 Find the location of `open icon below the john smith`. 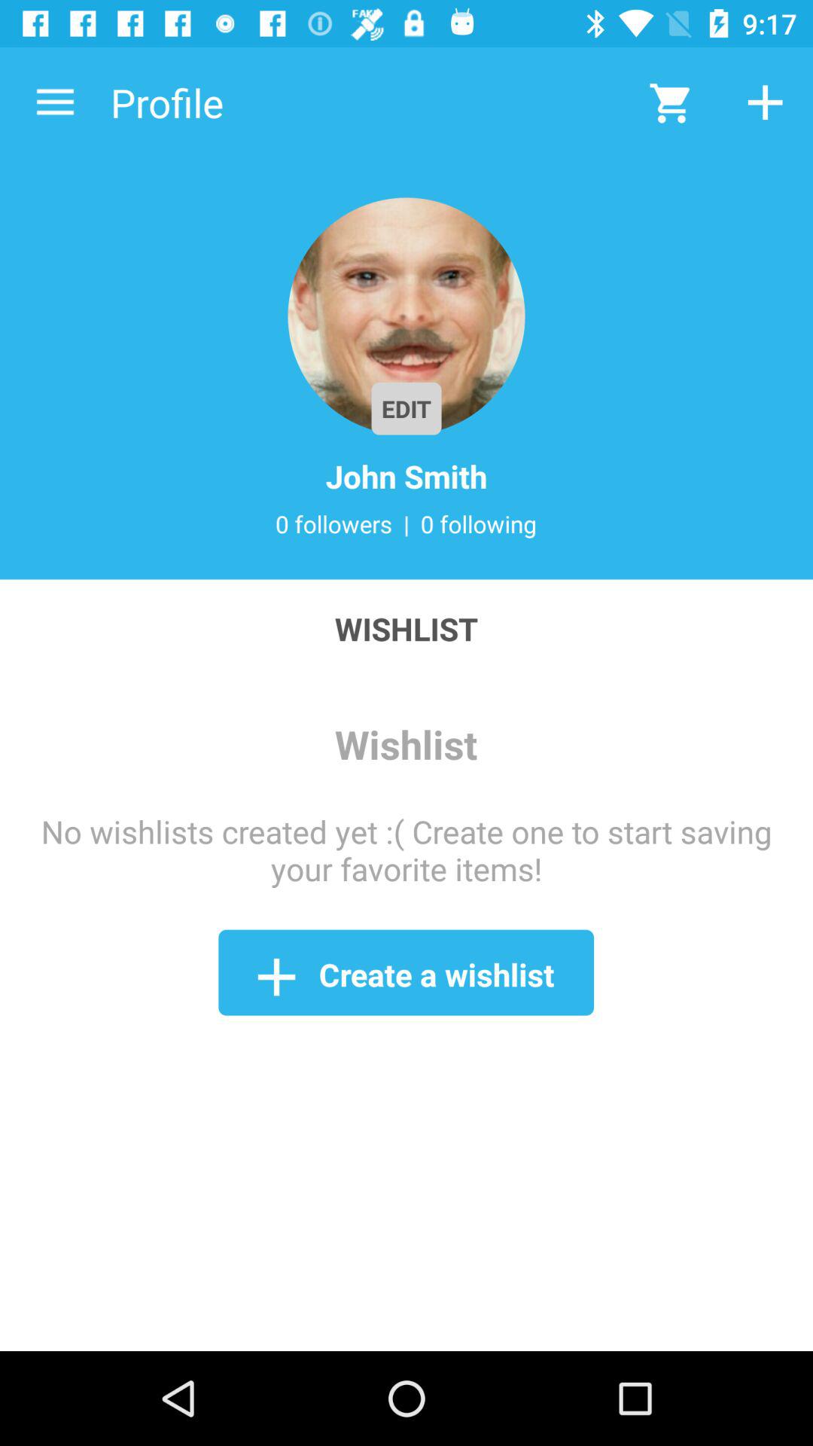

open icon below the john smith is located at coordinates (406, 523).